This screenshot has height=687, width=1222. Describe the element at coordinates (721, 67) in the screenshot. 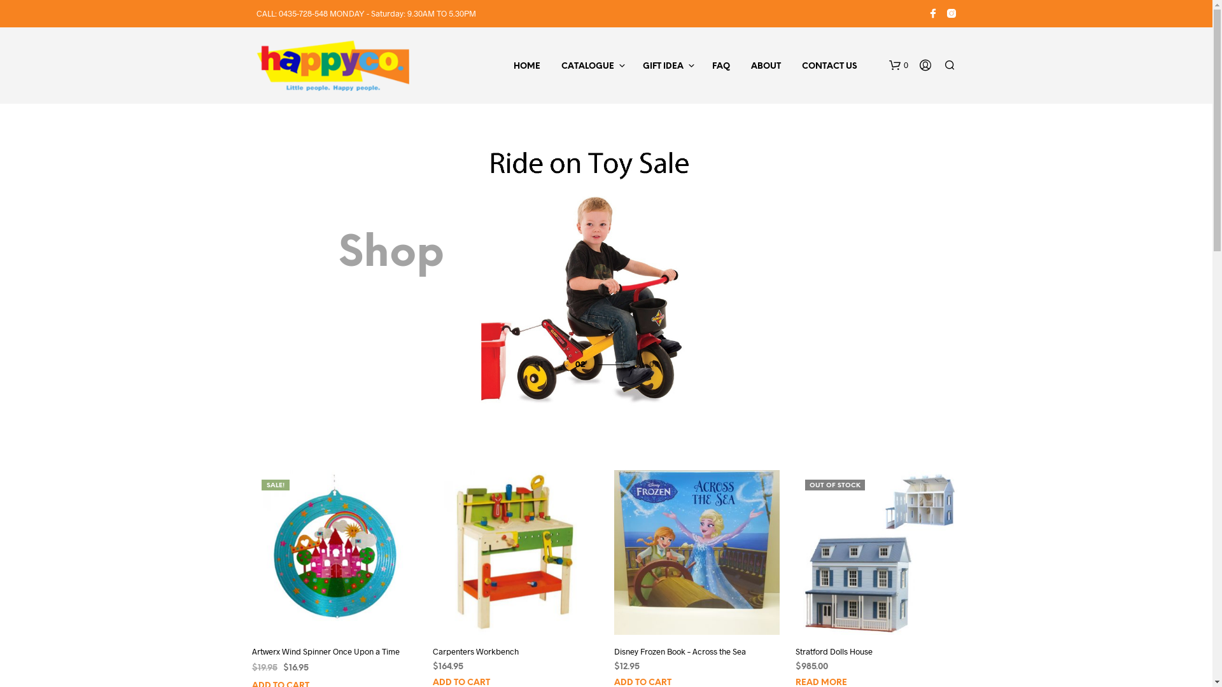

I see `FAQ` at that location.